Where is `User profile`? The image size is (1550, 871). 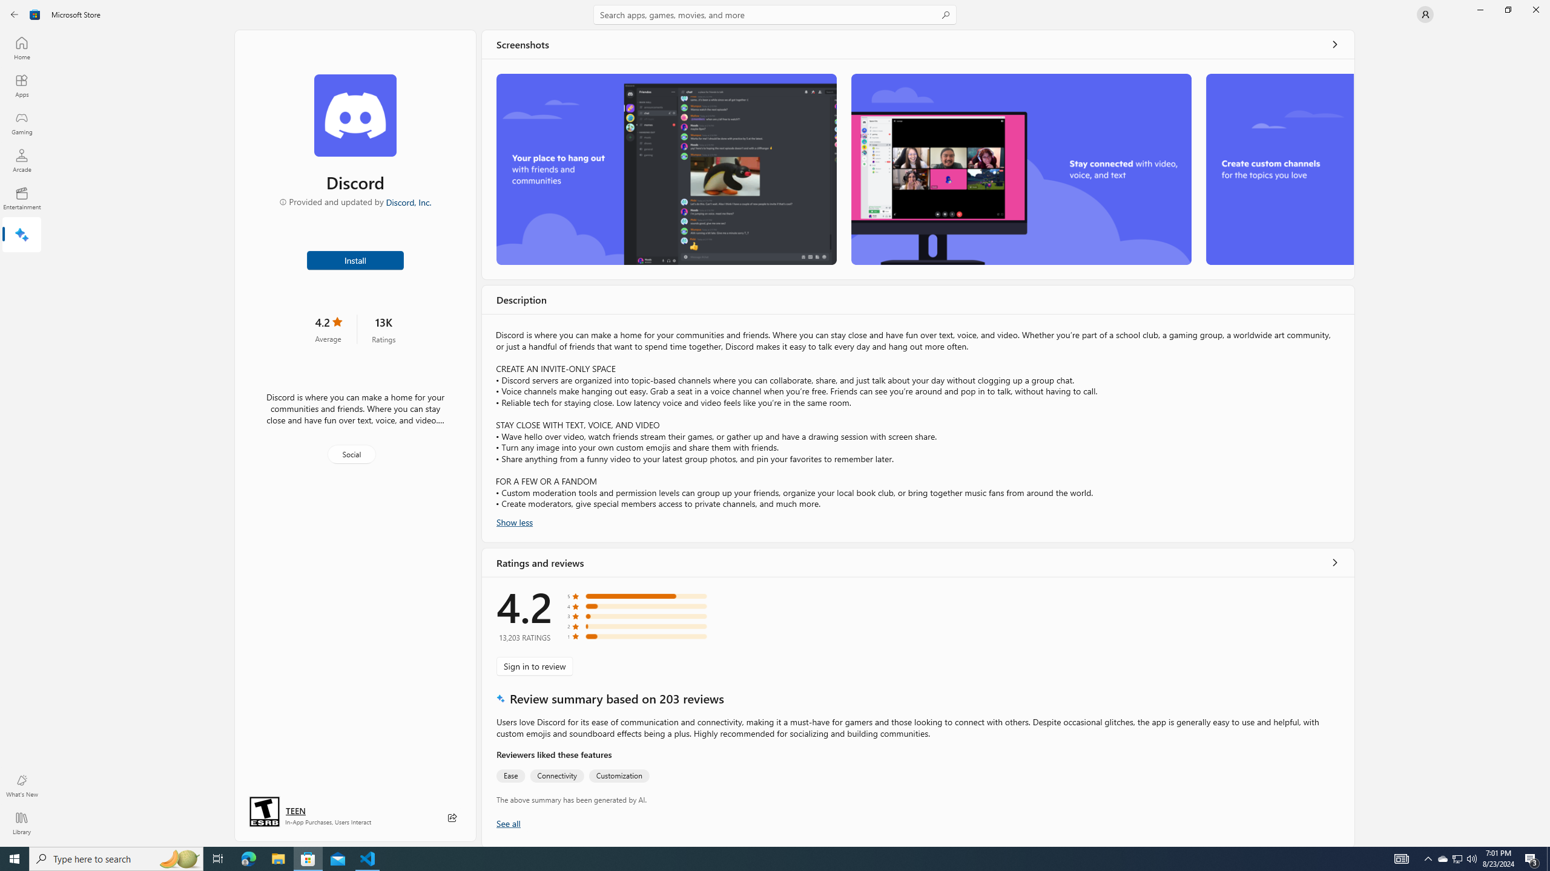 User profile is located at coordinates (1425, 15).